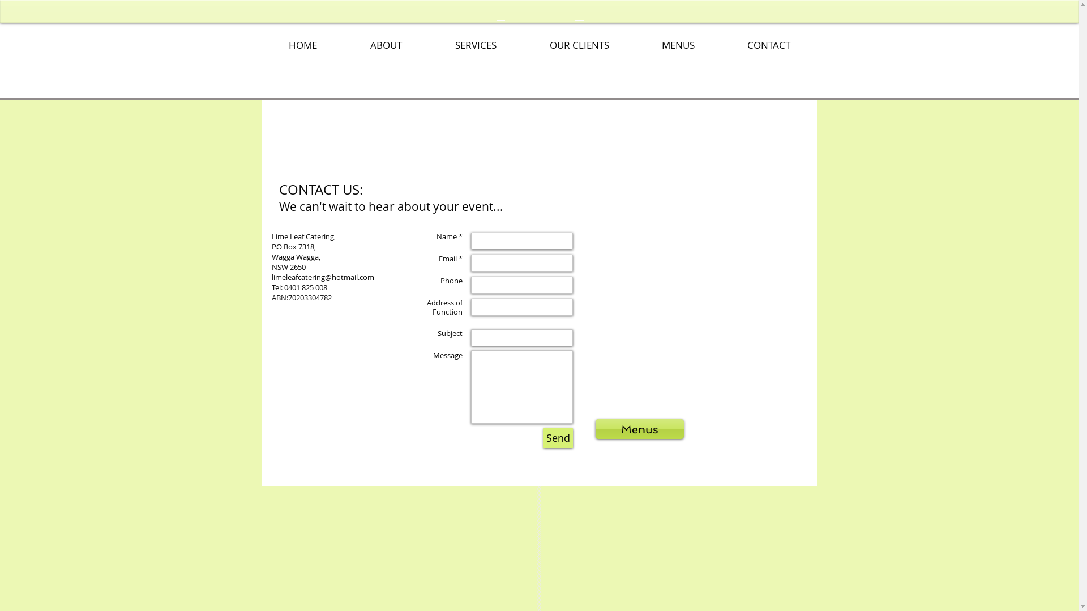  I want to click on ABOUT, so click(386, 45).